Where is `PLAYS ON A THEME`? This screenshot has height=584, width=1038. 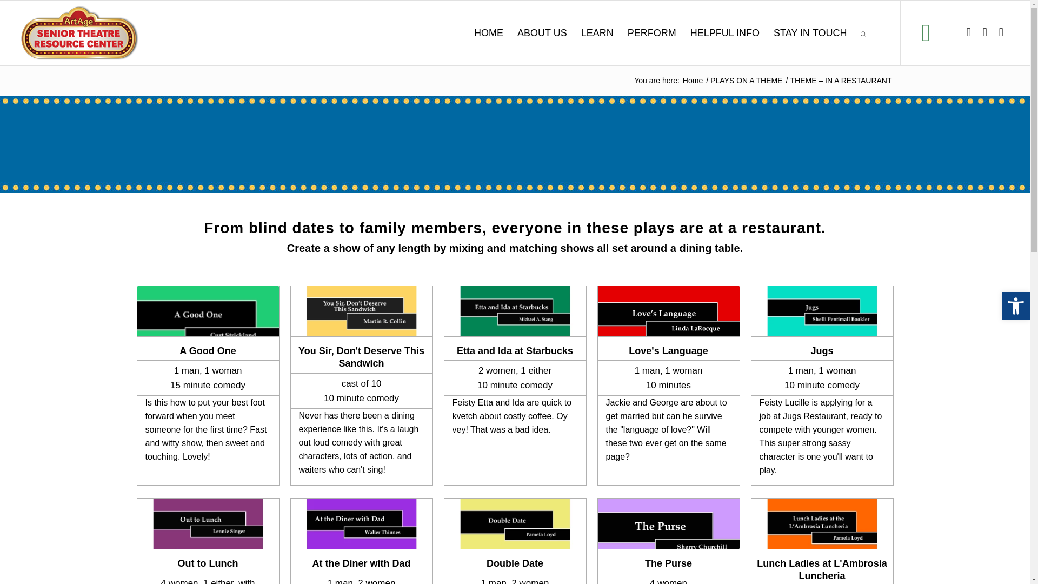
PLAYS ON A THEME is located at coordinates (746, 80).